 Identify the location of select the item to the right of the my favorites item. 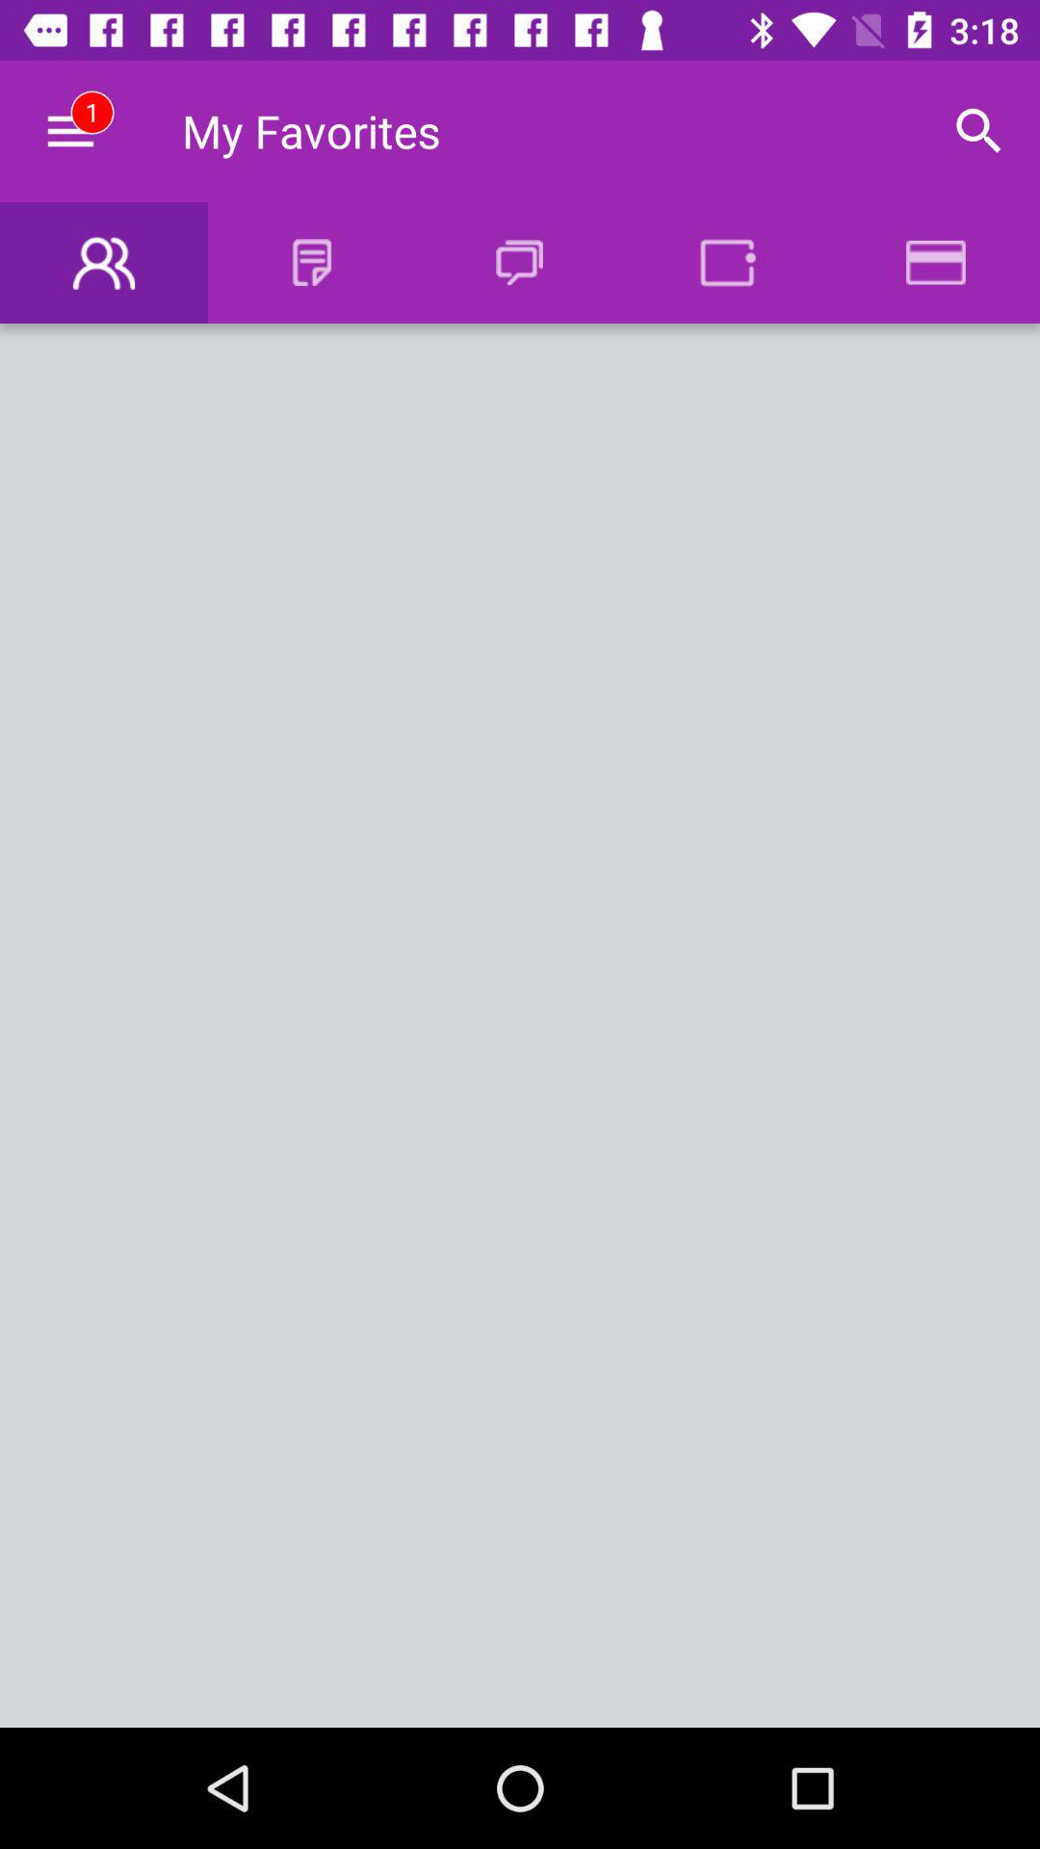
(978, 131).